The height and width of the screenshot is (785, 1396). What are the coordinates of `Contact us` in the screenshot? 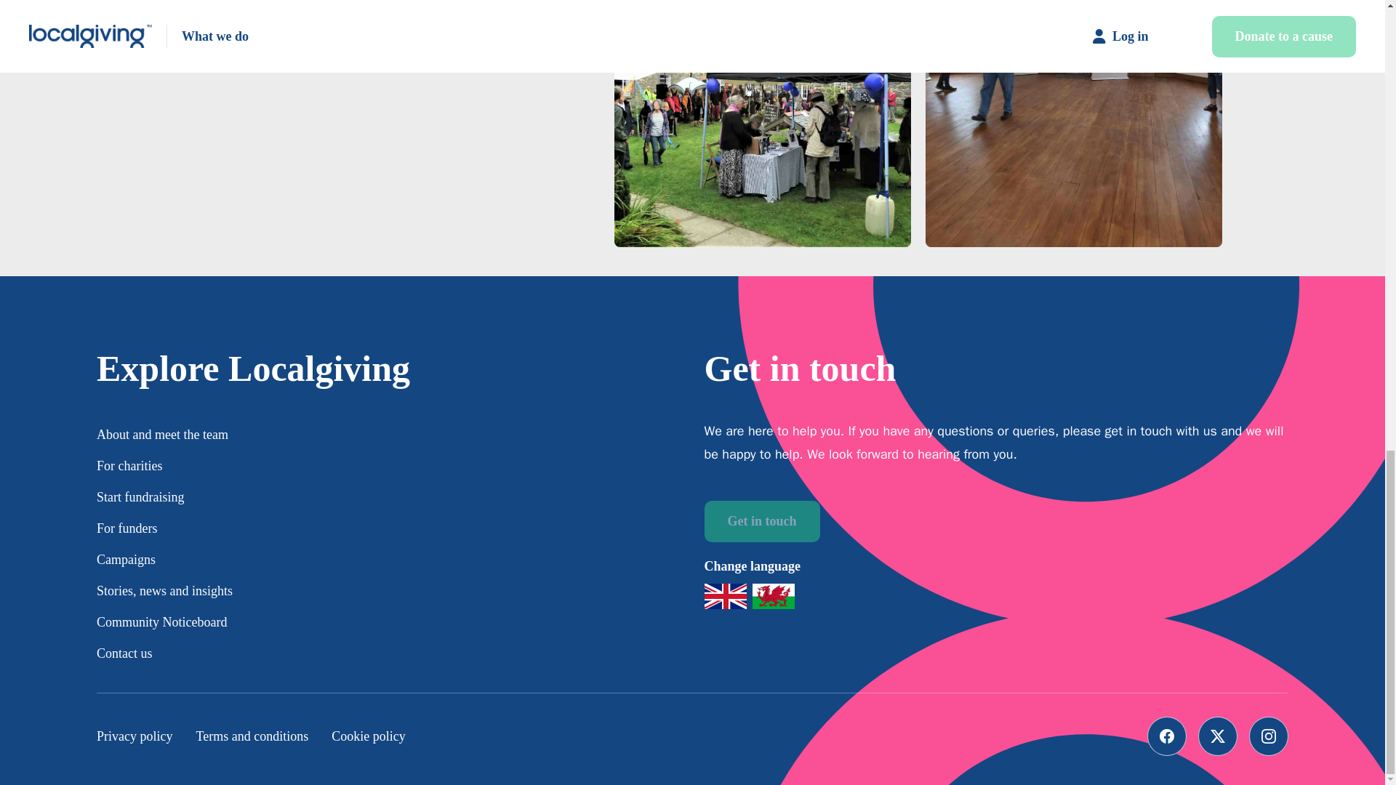 It's located at (124, 653).